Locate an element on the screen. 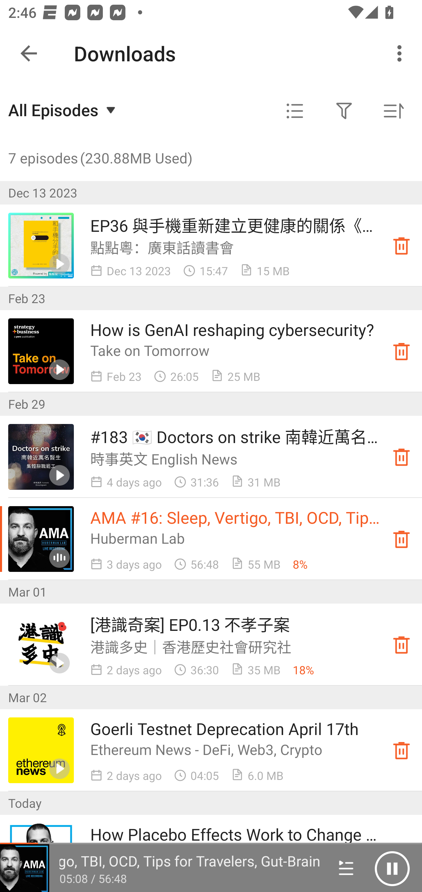 This screenshot has height=892, width=422.  is located at coordinates (295, 111).